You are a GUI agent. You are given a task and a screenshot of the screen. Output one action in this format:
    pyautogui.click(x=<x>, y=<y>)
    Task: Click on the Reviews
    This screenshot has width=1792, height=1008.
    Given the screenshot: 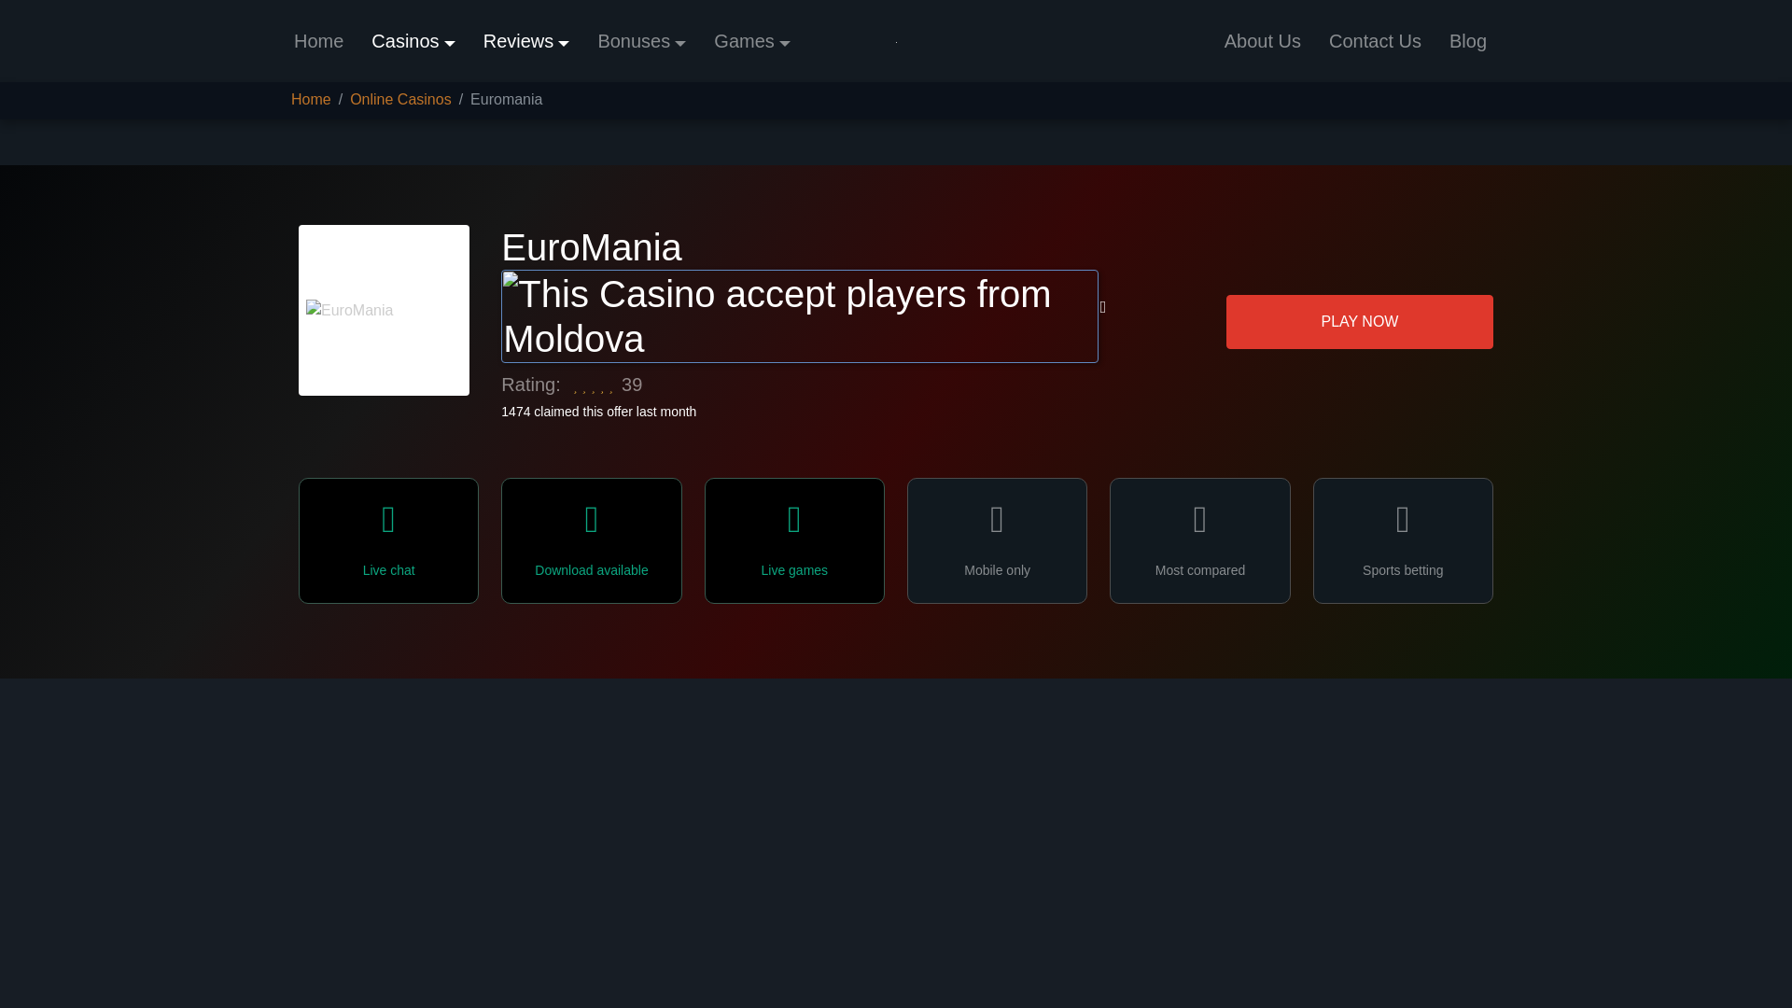 What is the action you would take?
    pyautogui.click(x=526, y=40)
    